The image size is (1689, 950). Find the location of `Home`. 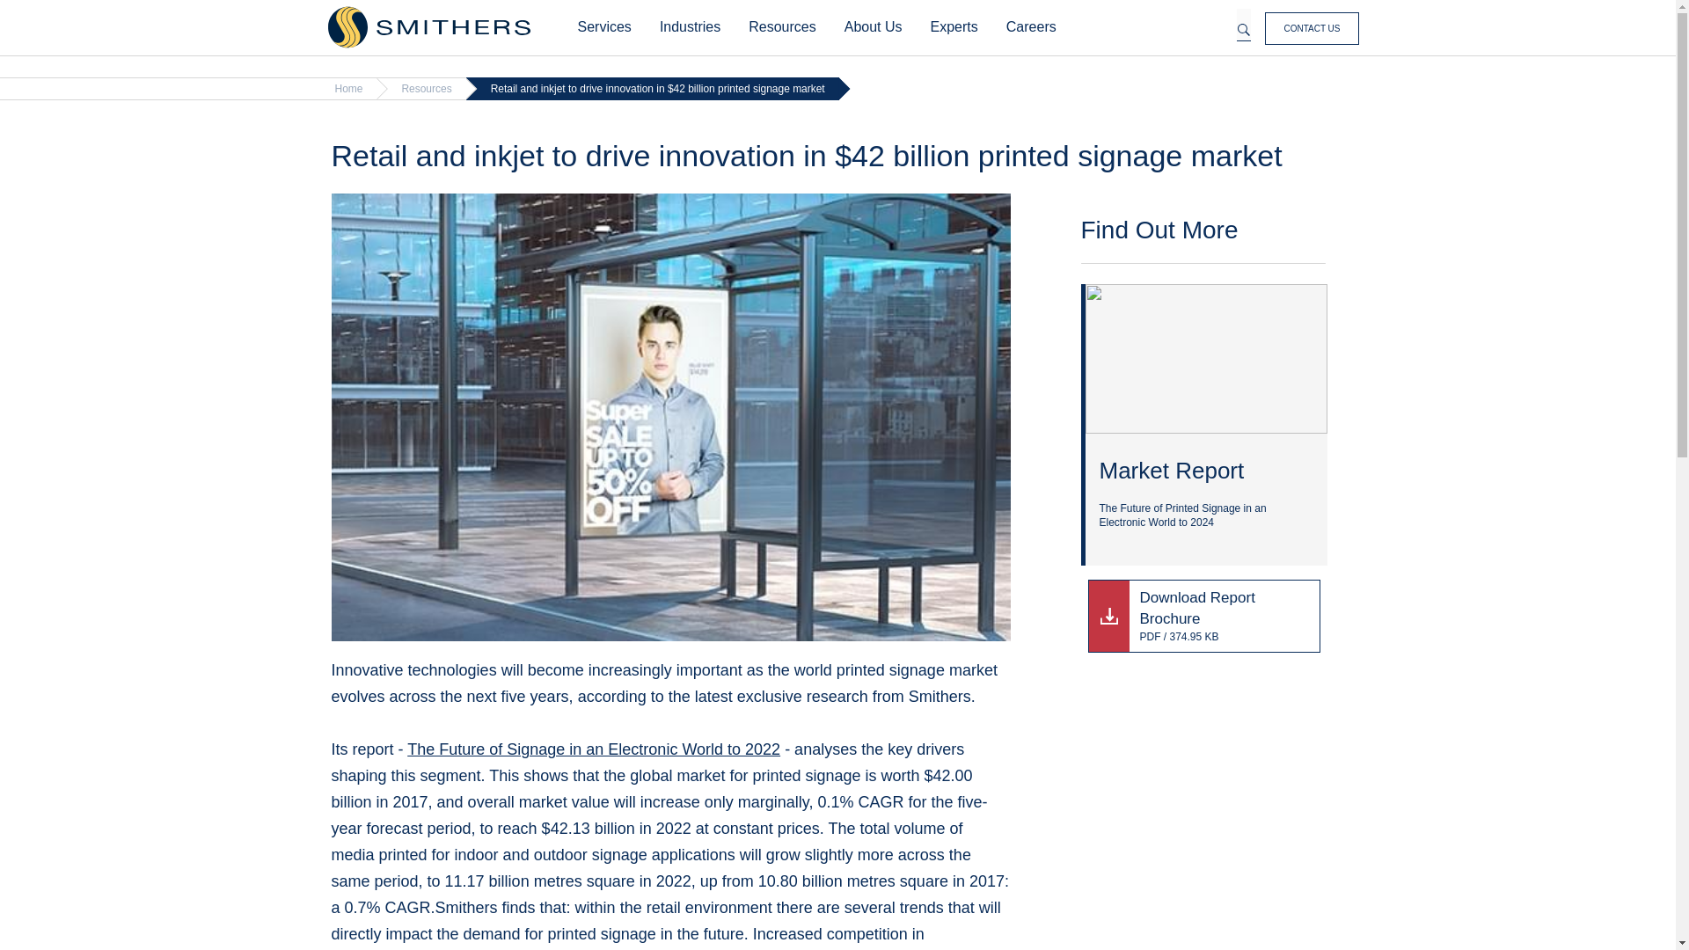

Home is located at coordinates (428, 27).